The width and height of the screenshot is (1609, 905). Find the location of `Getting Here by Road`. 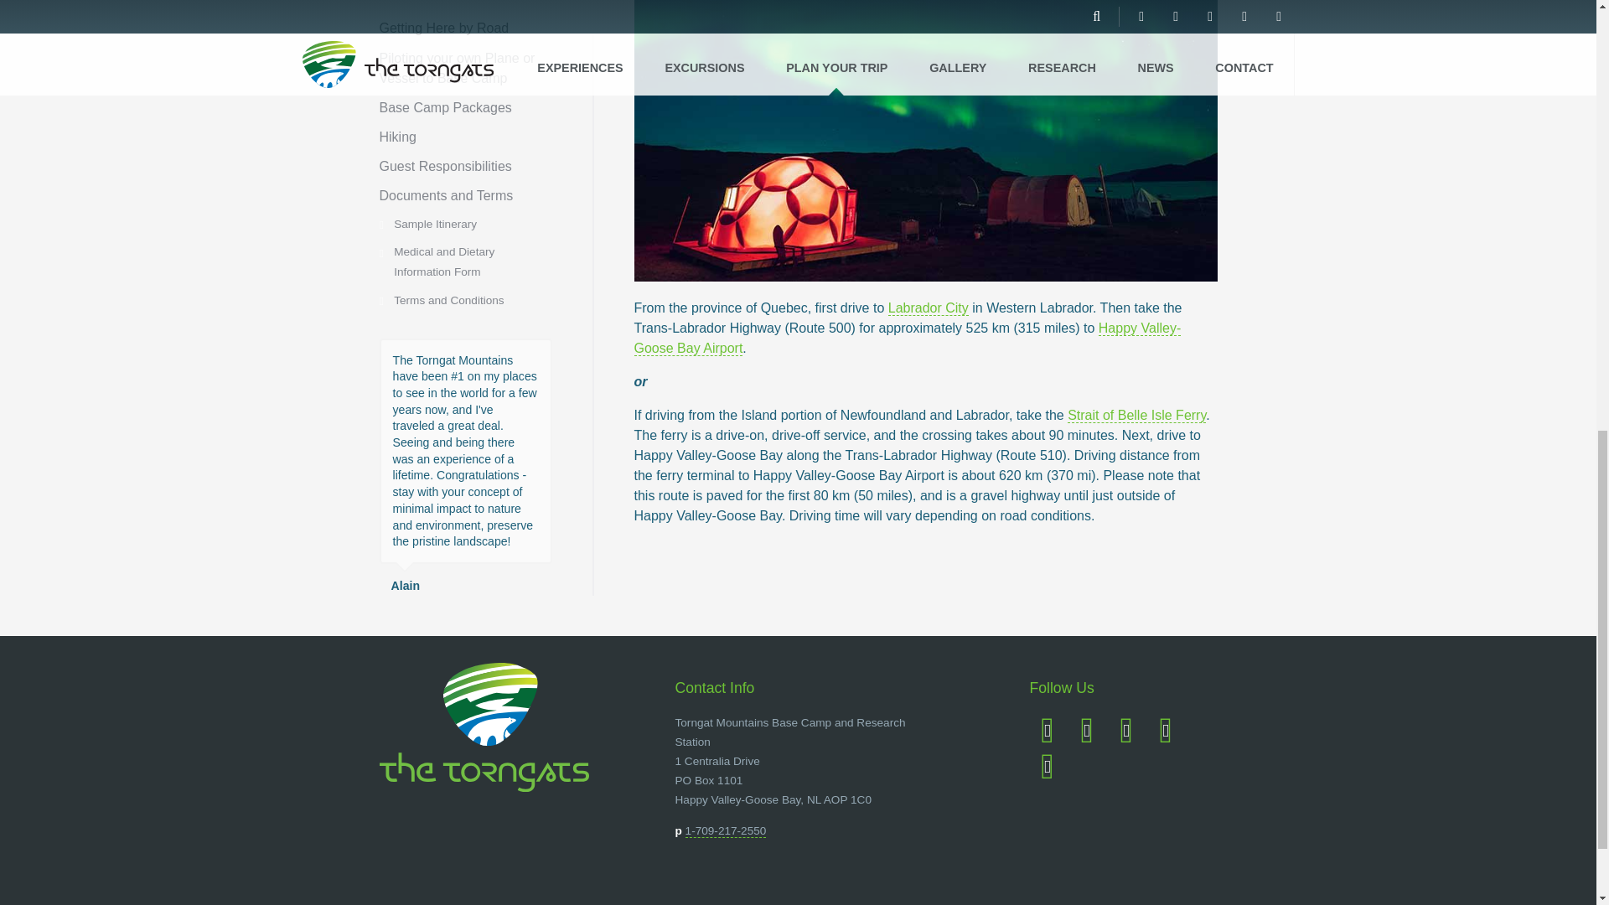

Getting Here by Road is located at coordinates (442, 28).